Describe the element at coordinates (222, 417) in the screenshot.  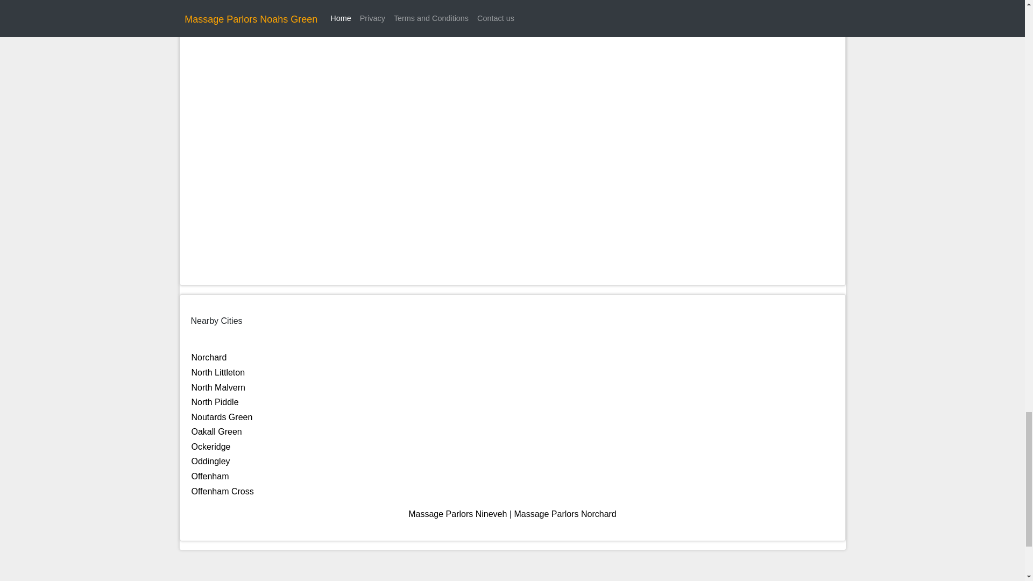
I see `Noutards Green` at that location.